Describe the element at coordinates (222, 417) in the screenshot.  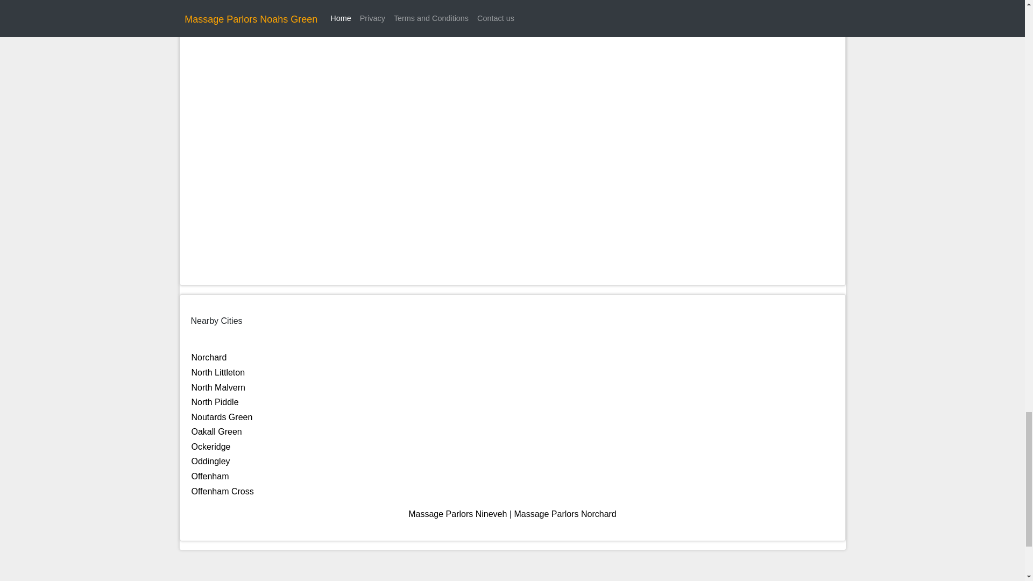
I see `Noutards Green` at that location.